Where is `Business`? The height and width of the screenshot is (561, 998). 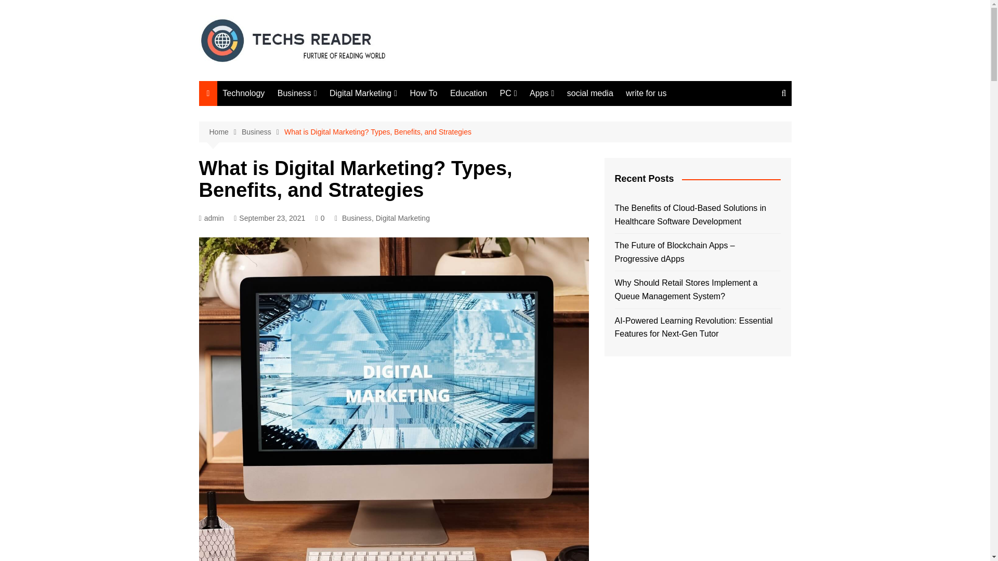 Business is located at coordinates (357, 218).